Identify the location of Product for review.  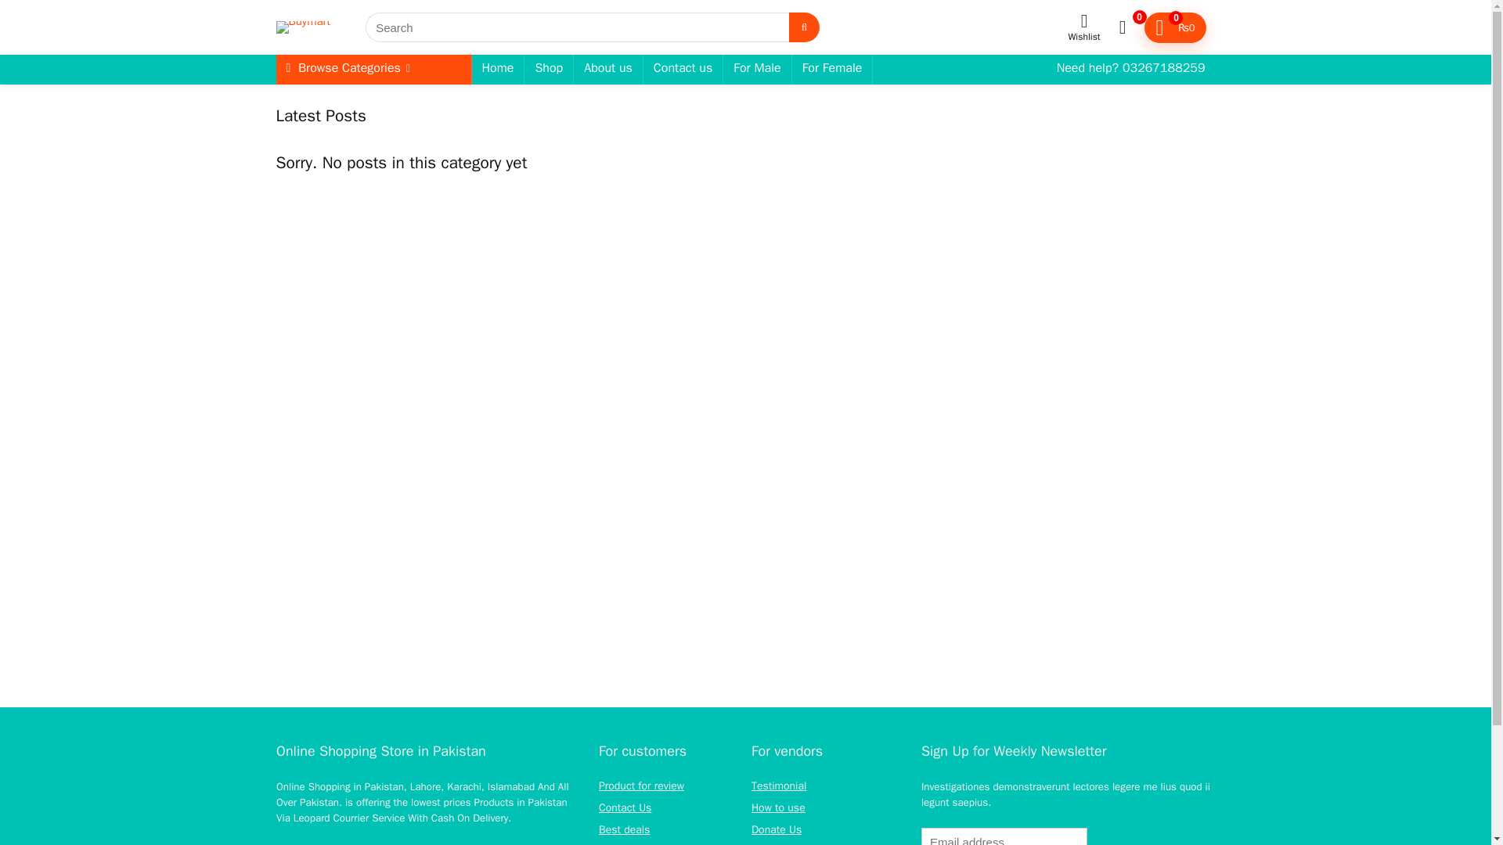
(640, 786).